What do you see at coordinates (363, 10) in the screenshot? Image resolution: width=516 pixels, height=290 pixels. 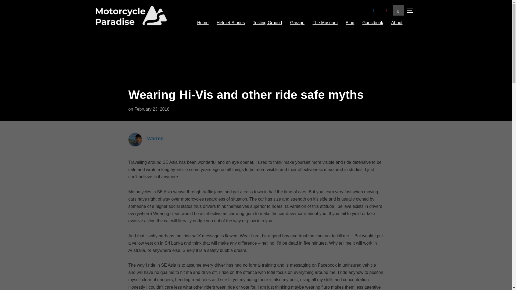 I see `Facebook` at bounding box center [363, 10].